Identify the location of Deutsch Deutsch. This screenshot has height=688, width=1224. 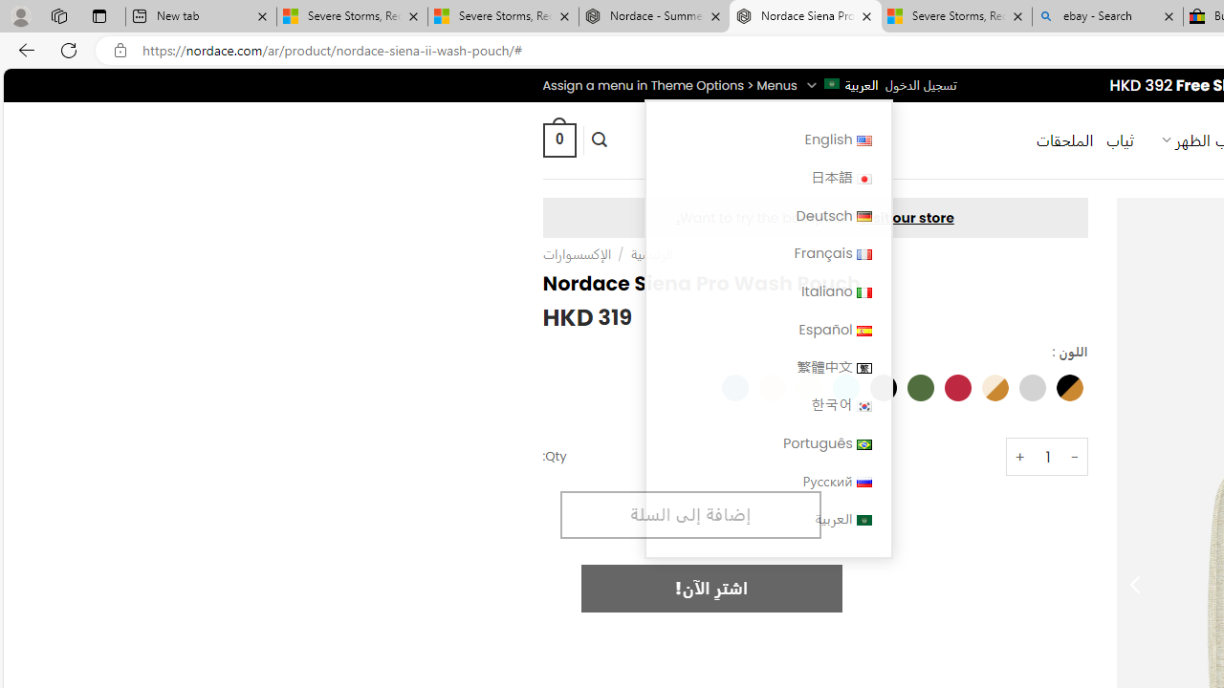
(767, 216).